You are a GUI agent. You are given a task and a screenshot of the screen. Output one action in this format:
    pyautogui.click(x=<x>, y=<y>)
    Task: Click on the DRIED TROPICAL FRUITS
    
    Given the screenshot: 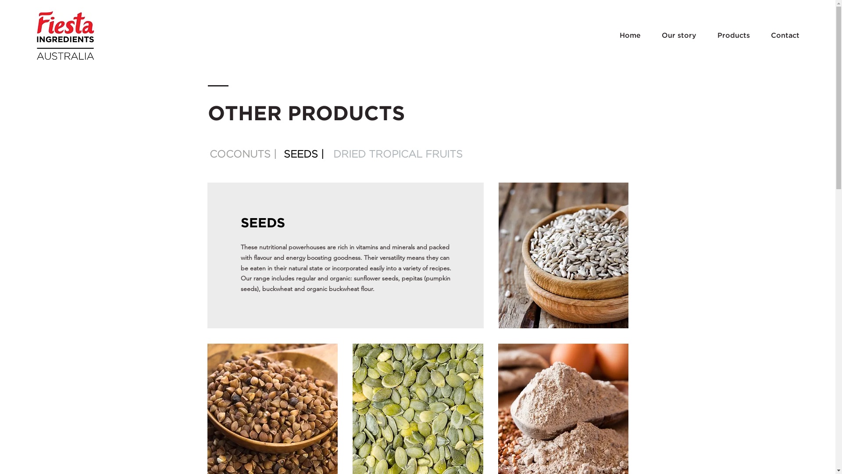 What is the action you would take?
    pyautogui.click(x=398, y=155)
    